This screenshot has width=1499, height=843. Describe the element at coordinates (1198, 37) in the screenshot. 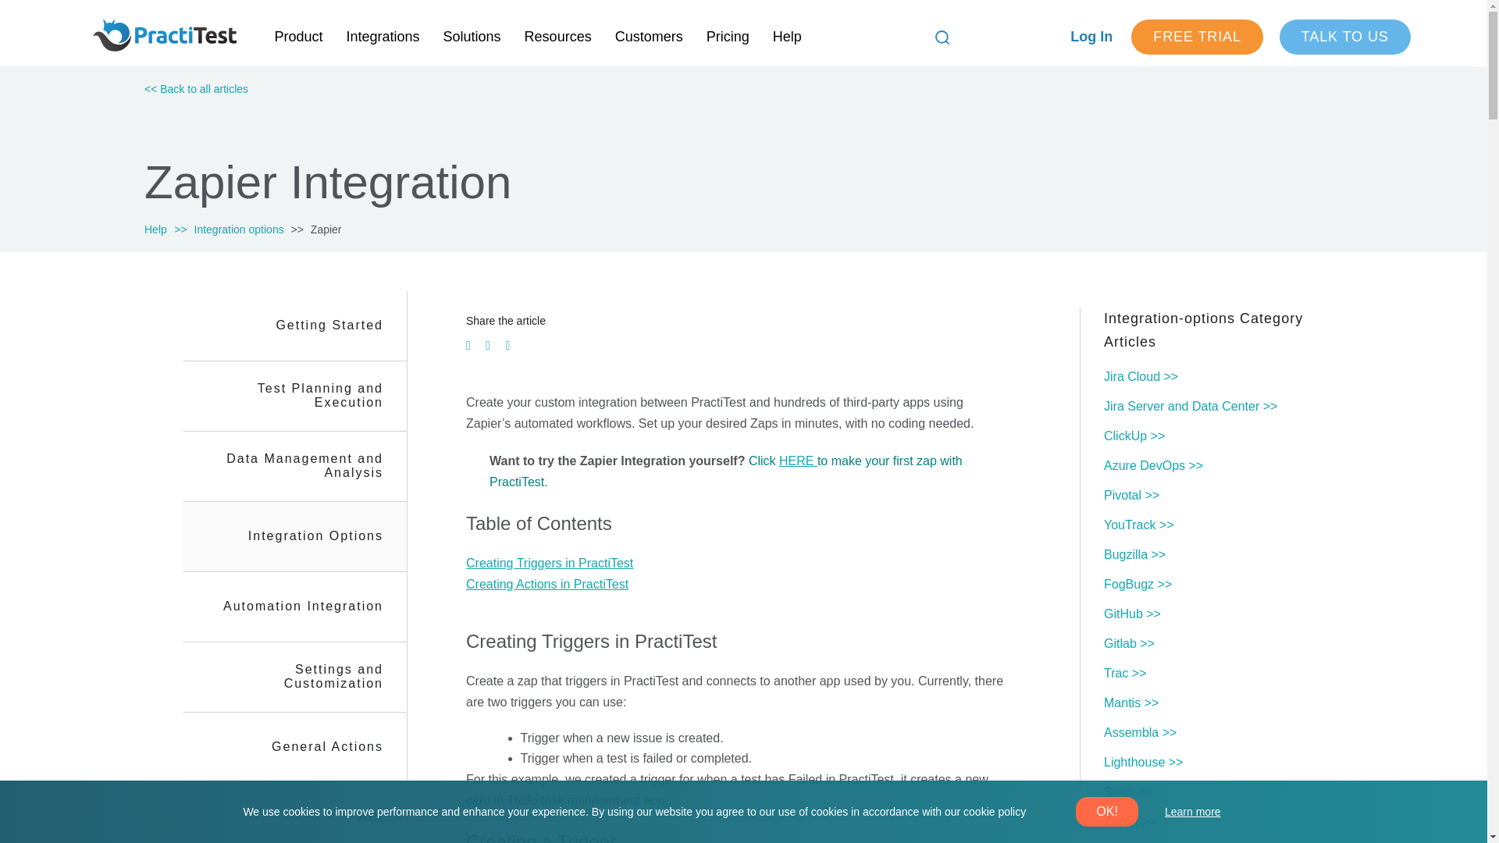

I see `Free Trial` at that location.